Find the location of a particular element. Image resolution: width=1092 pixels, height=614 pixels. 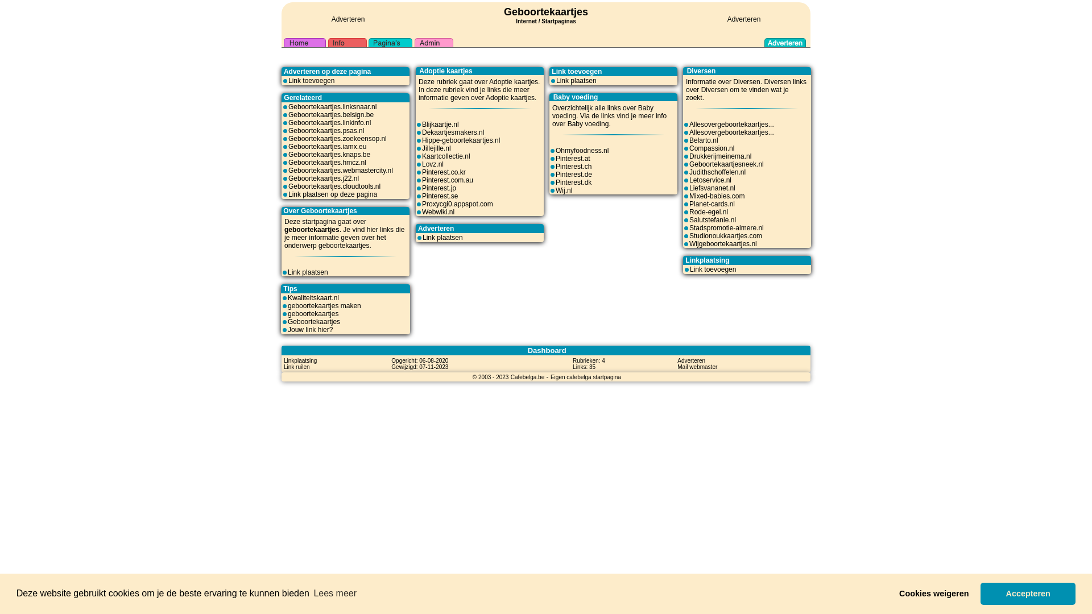

Geboortekaartjes.belsign.be is located at coordinates (331, 115).